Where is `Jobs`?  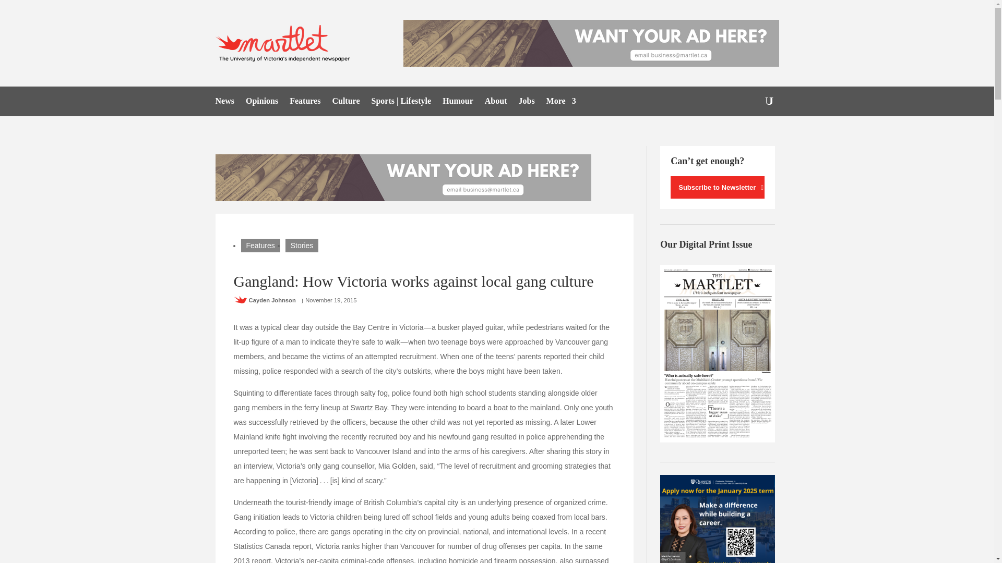 Jobs is located at coordinates (526, 103).